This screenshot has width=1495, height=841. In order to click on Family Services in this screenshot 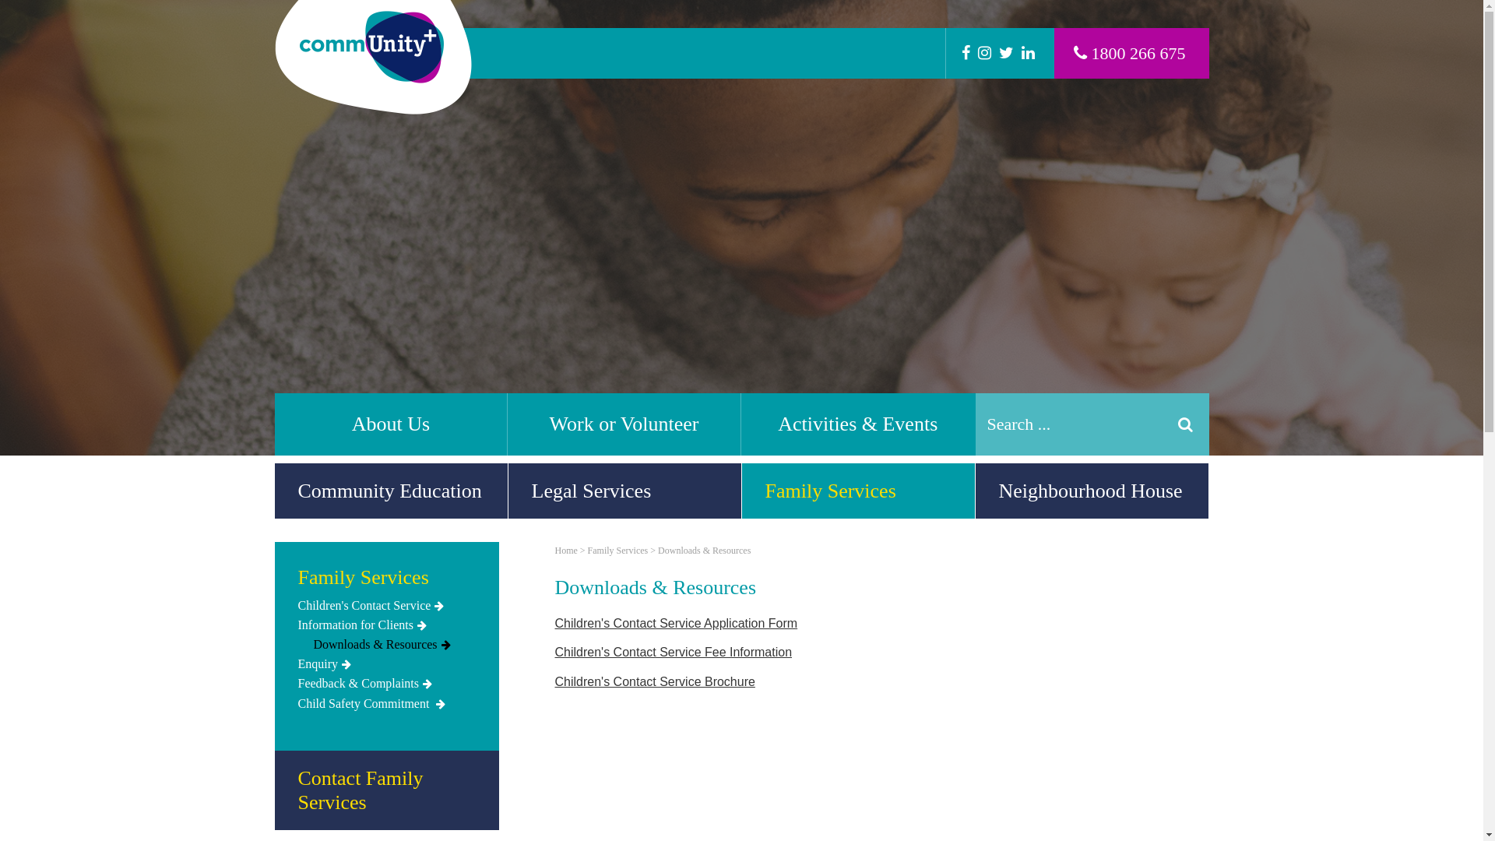, I will do `click(858, 491)`.